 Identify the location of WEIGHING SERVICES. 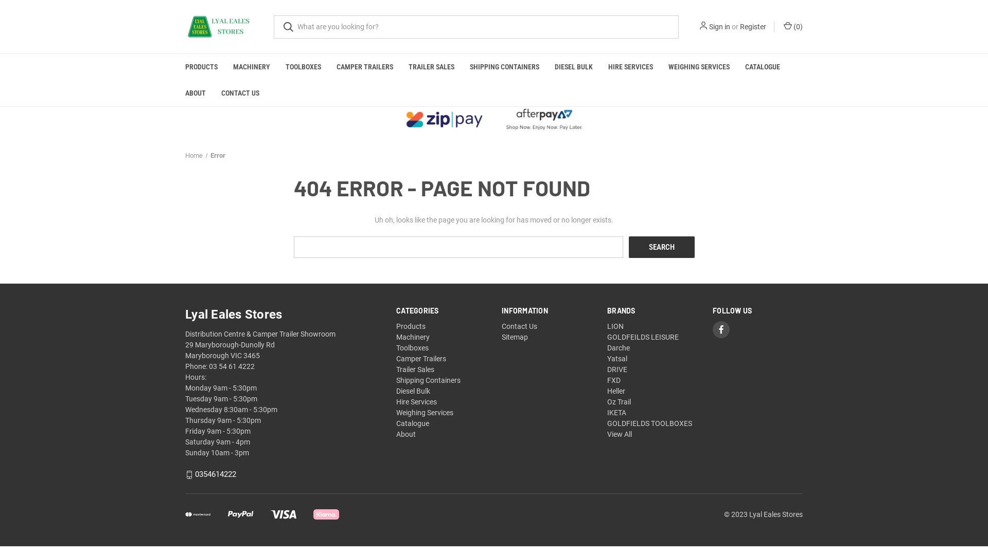
(699, 67).